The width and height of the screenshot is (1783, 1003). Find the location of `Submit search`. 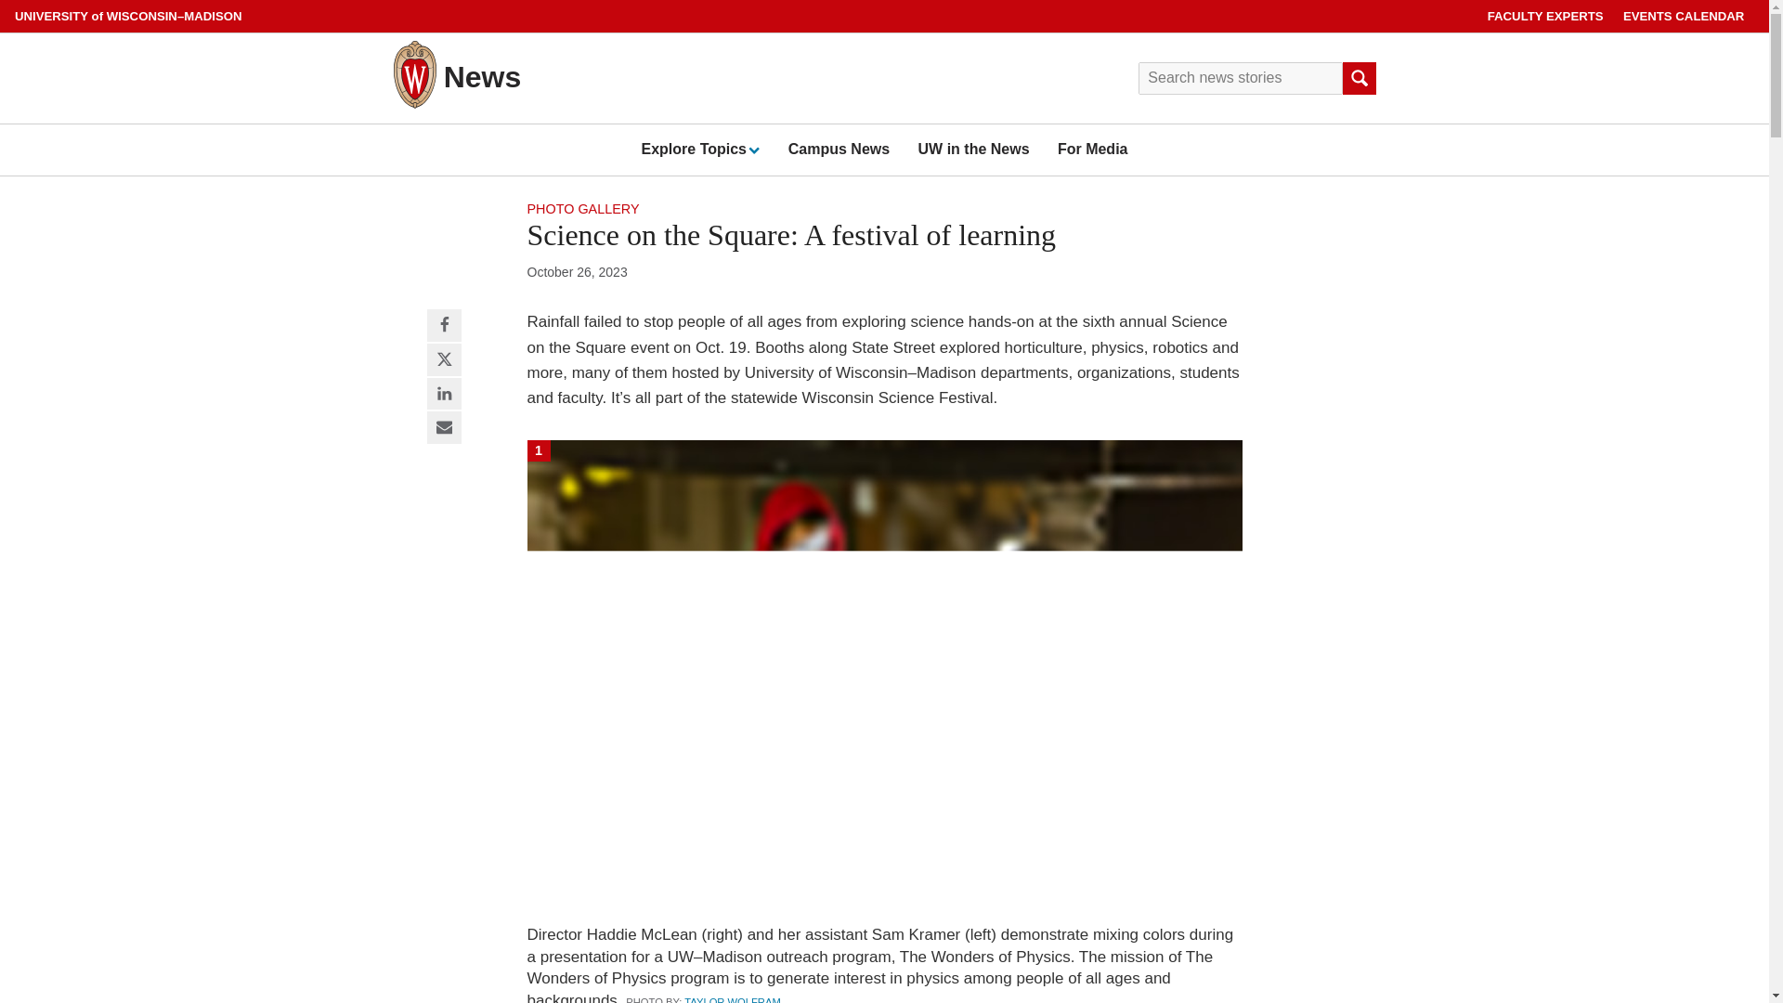

Submit search is located at coordinates (1358, 78).